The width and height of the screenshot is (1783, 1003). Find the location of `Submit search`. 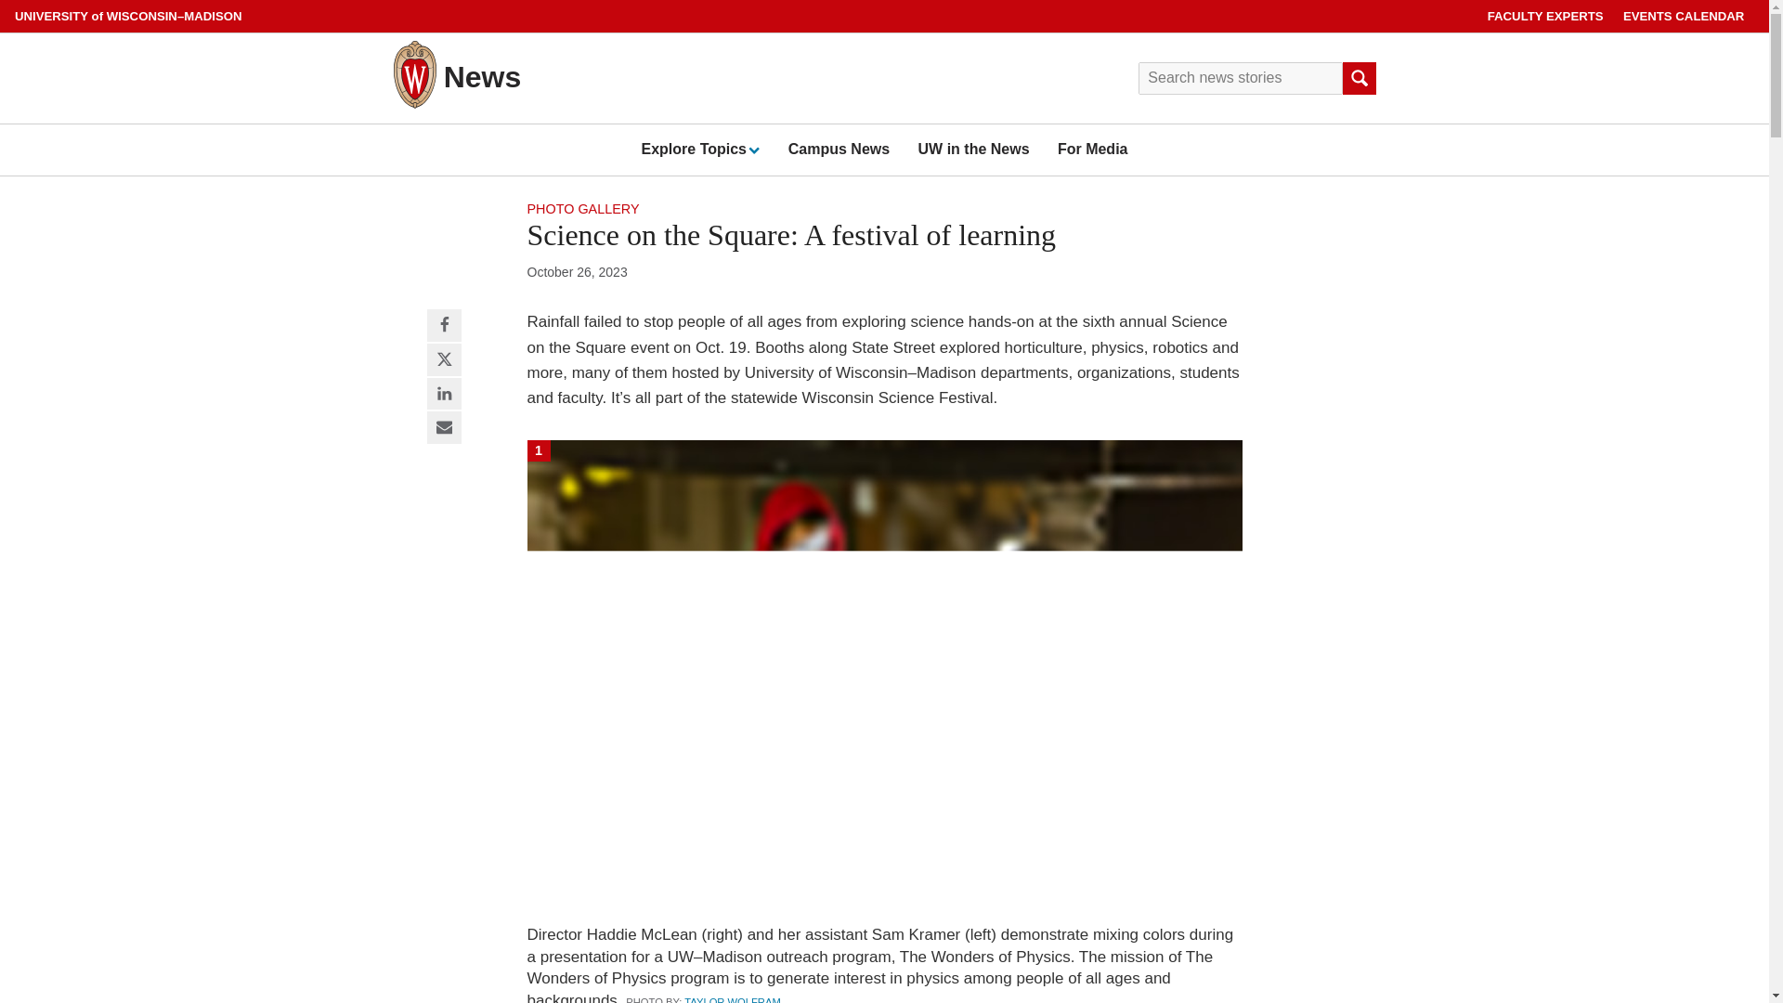

Submit search is located at coordinates (1358, 78).